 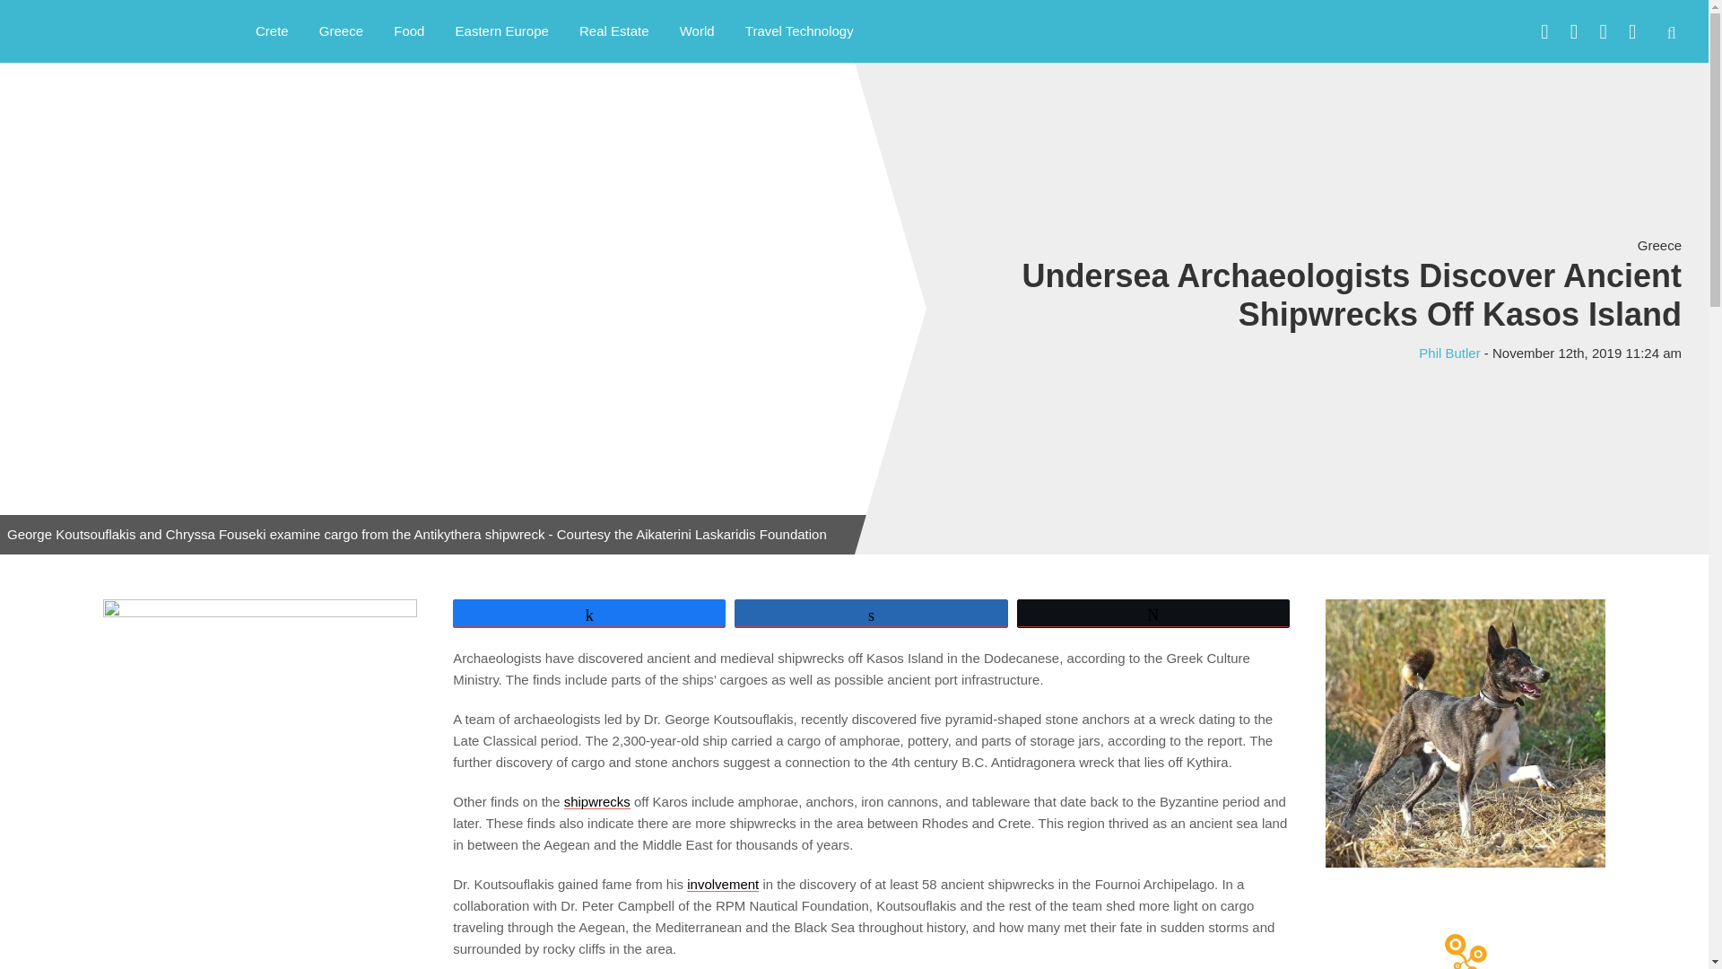 What do you see at coordinates (1449, 352) in the screenshot?
I see `Posts by Phil Butler` at bounding box center [1449, 352].